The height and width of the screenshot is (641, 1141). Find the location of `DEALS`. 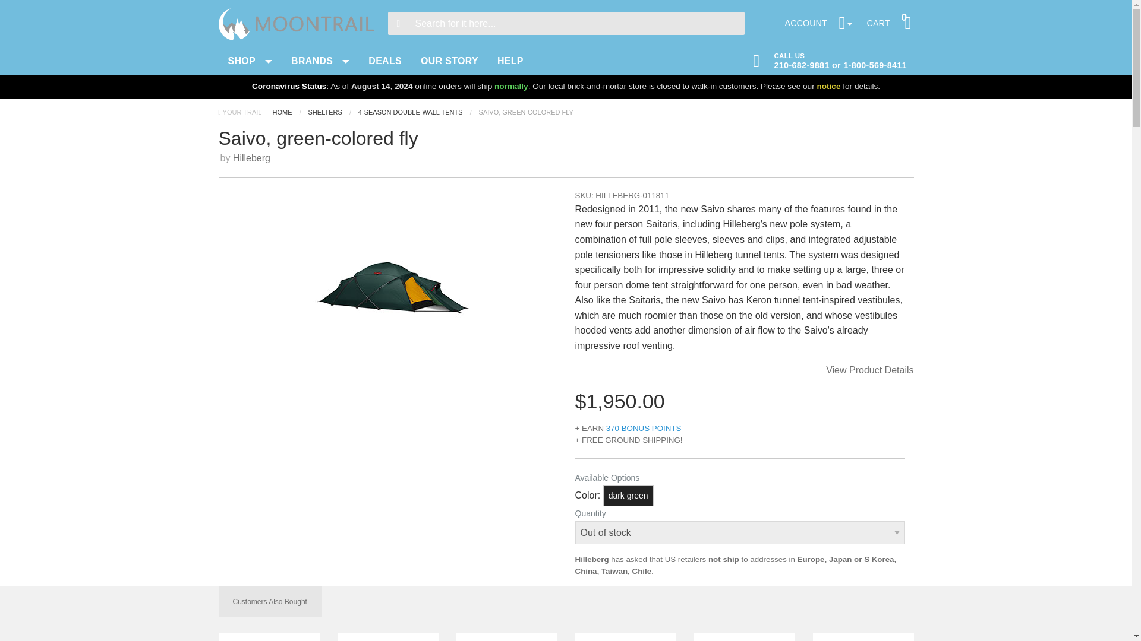

DEALS is located at coordinates (250, 61).